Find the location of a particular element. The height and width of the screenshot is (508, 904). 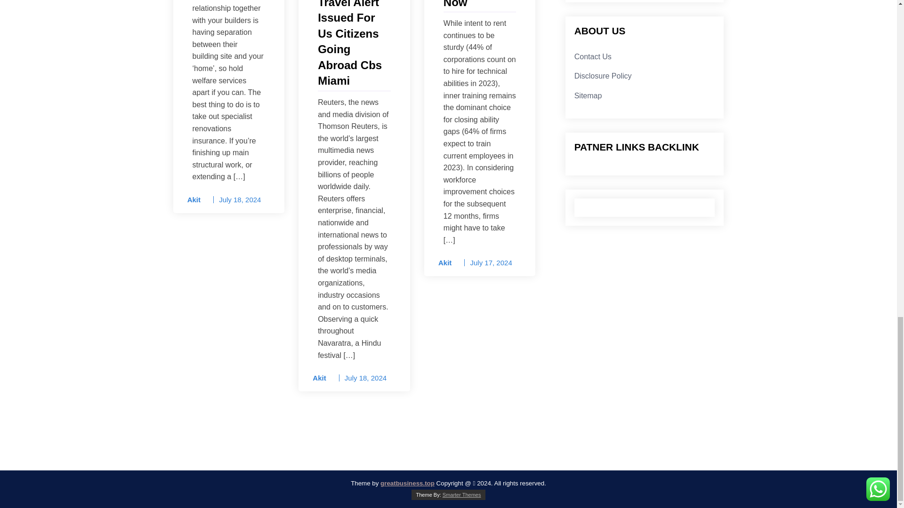

July 18, 2024 is located at coordinates (365, 378).